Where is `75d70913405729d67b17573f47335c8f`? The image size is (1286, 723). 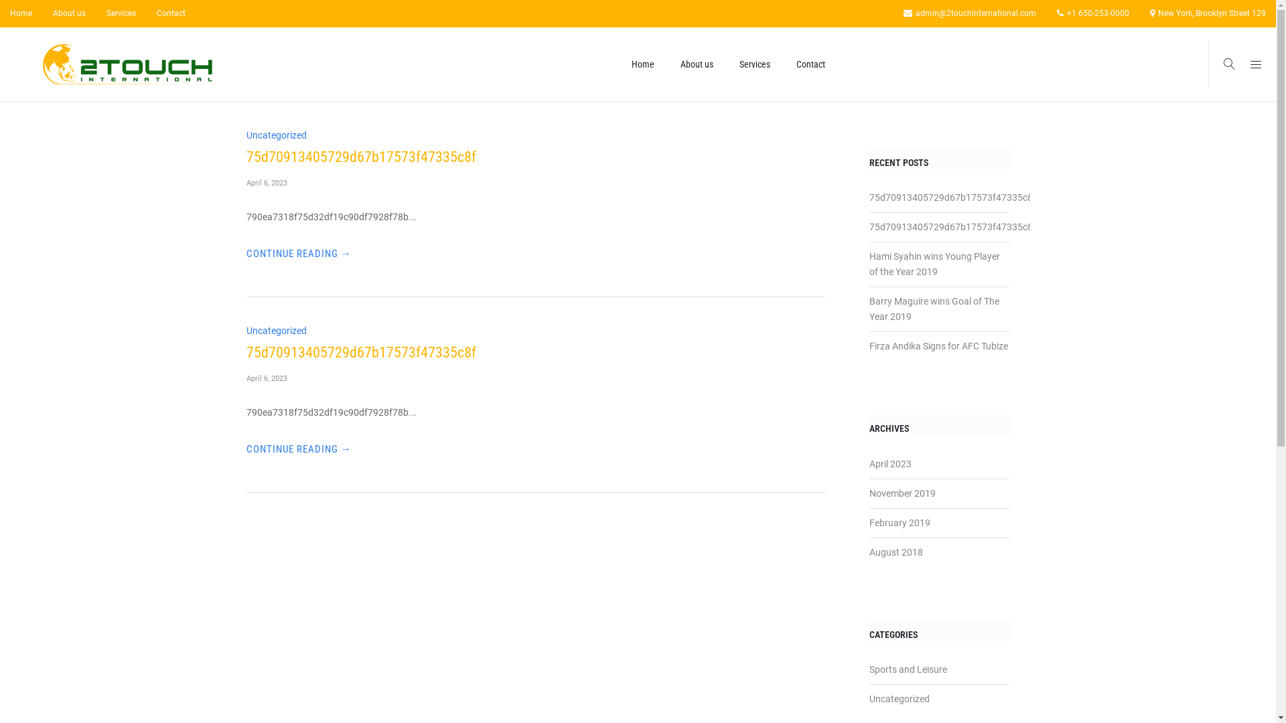 75d70913405729d67b17573f47335c8f is located at coordinates (952, 197).